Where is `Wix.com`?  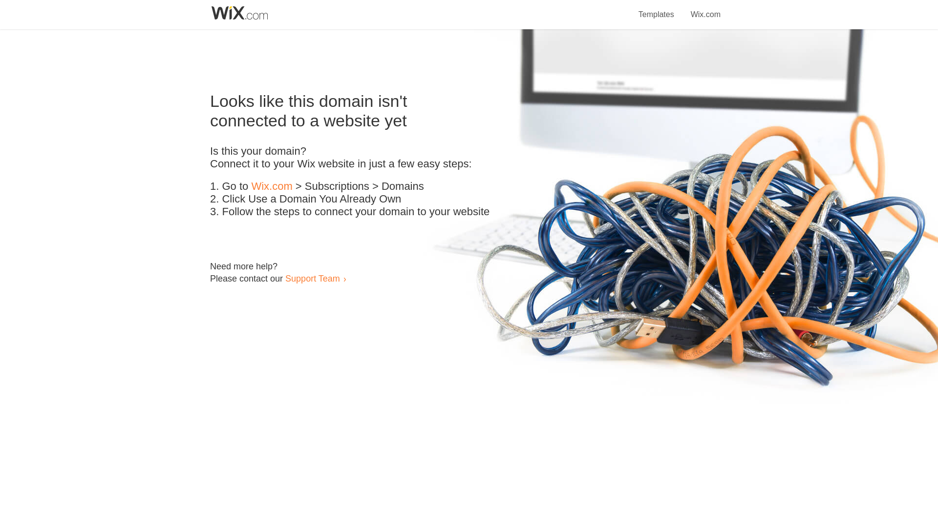 Wix.com is located at coordinates (705, 9).